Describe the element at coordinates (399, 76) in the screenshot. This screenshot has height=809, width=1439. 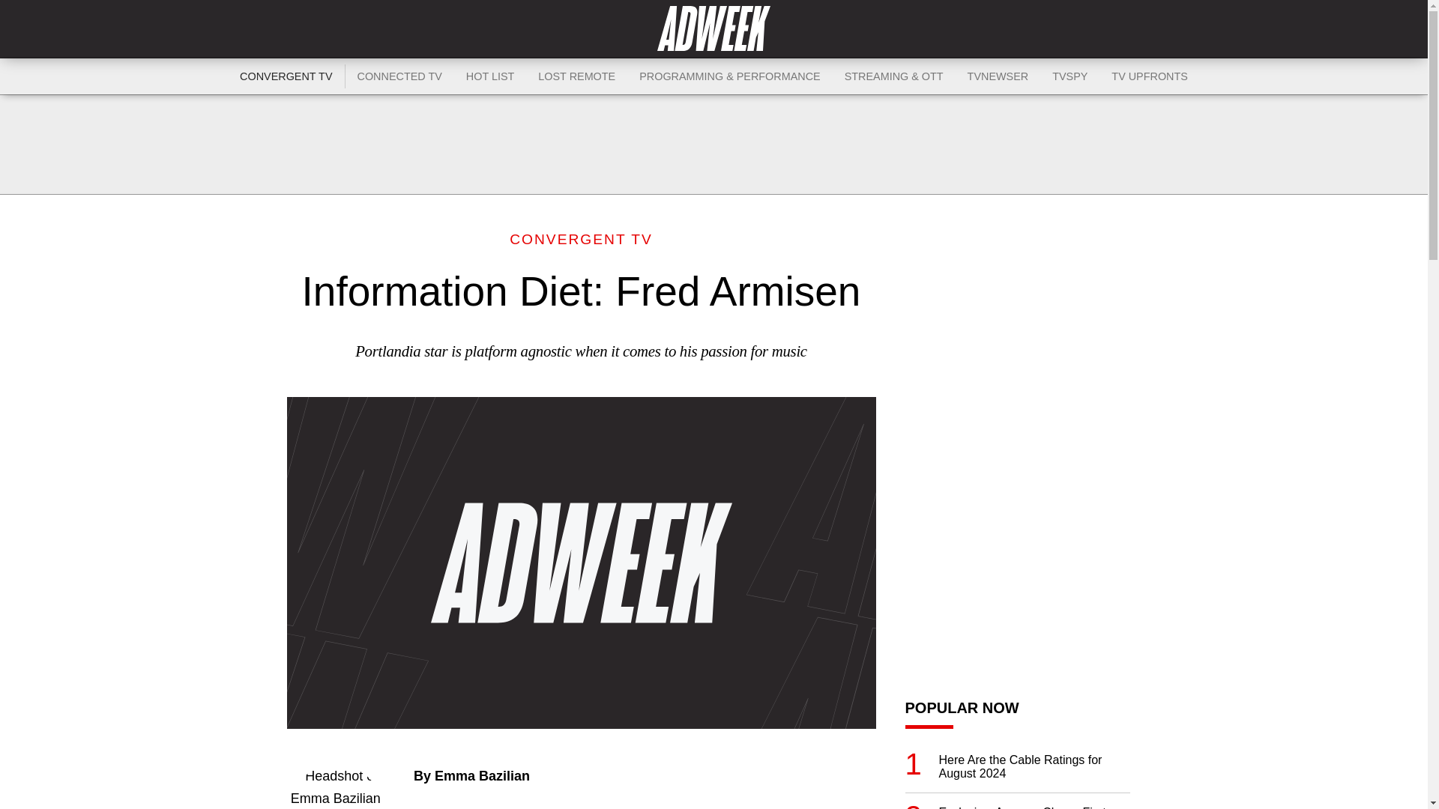
I see `CONNECTED TV` at that location.